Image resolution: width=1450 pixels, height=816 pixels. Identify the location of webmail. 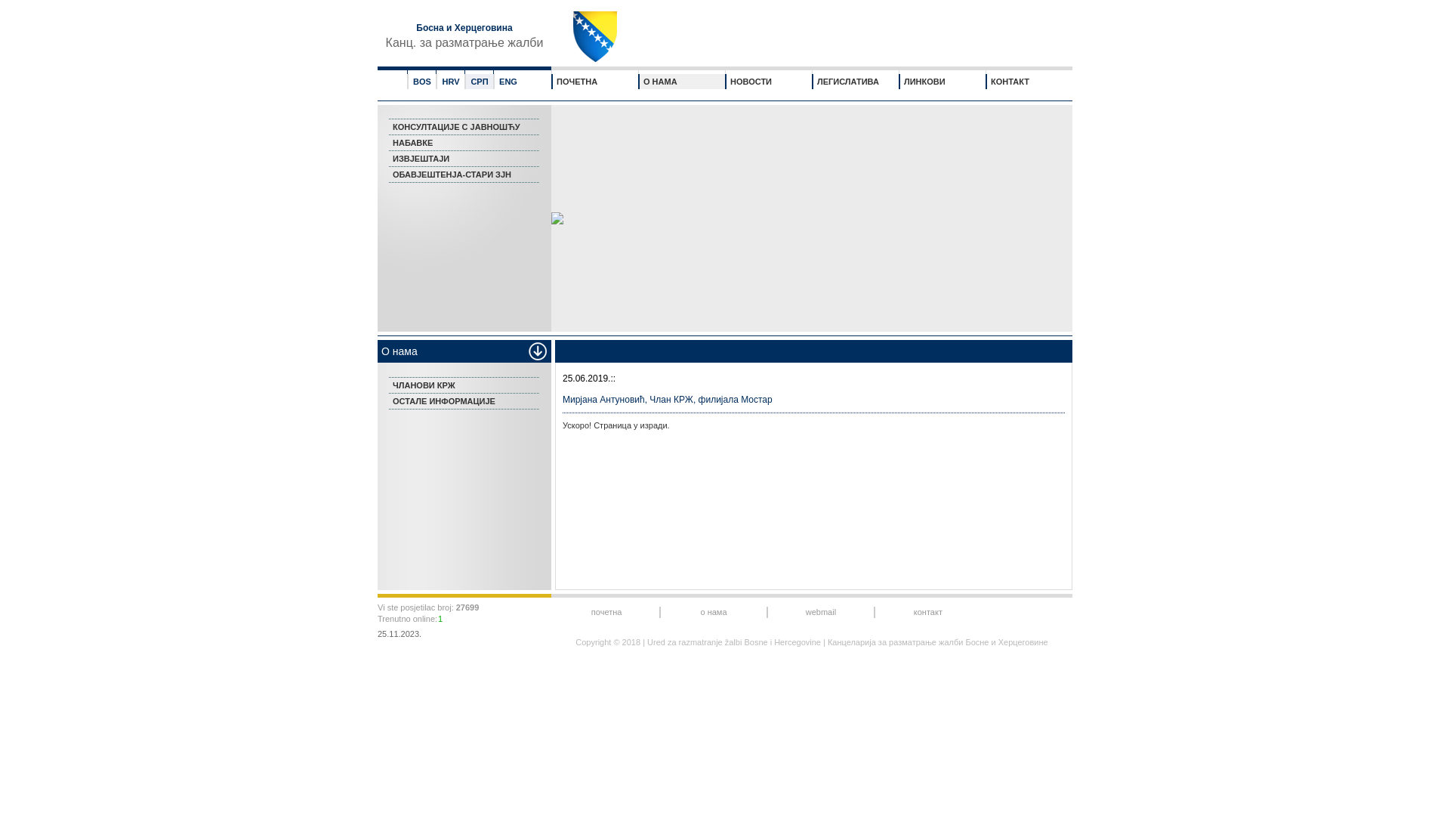
(821, 612).